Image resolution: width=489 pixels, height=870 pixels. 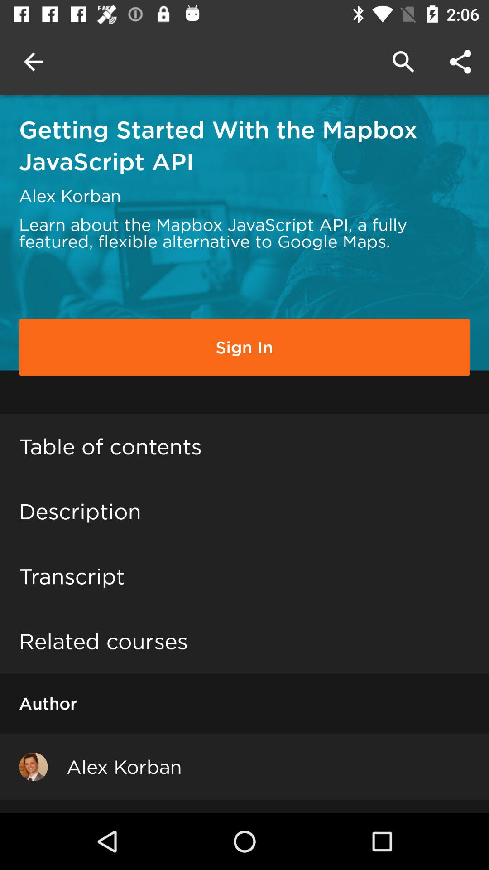 I want to click on click item to the left of alex korban icon, so click(x=34, y=767).